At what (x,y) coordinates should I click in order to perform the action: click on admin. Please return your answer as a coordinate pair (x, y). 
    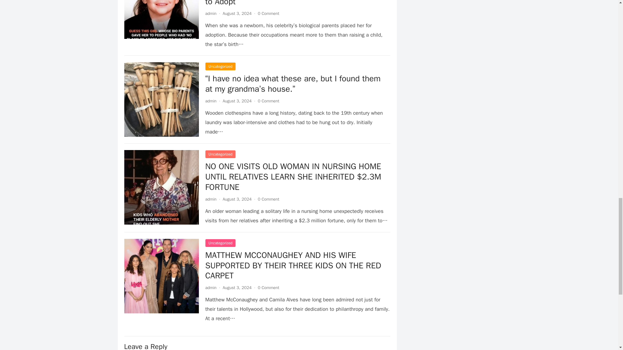
    Looking at the image, I should click on (210, 13).